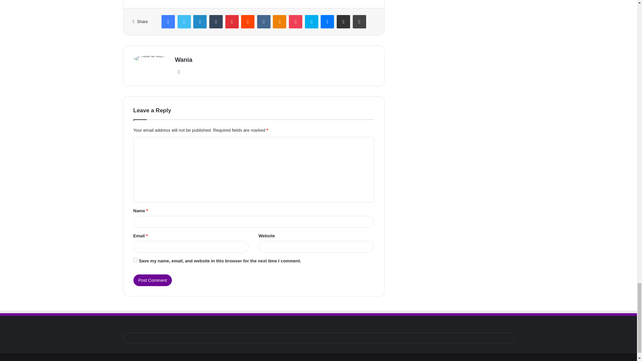 Image resolution: width=642 pixels, height=361 pixels. I want to click on Post Comment, so click(152, 280).